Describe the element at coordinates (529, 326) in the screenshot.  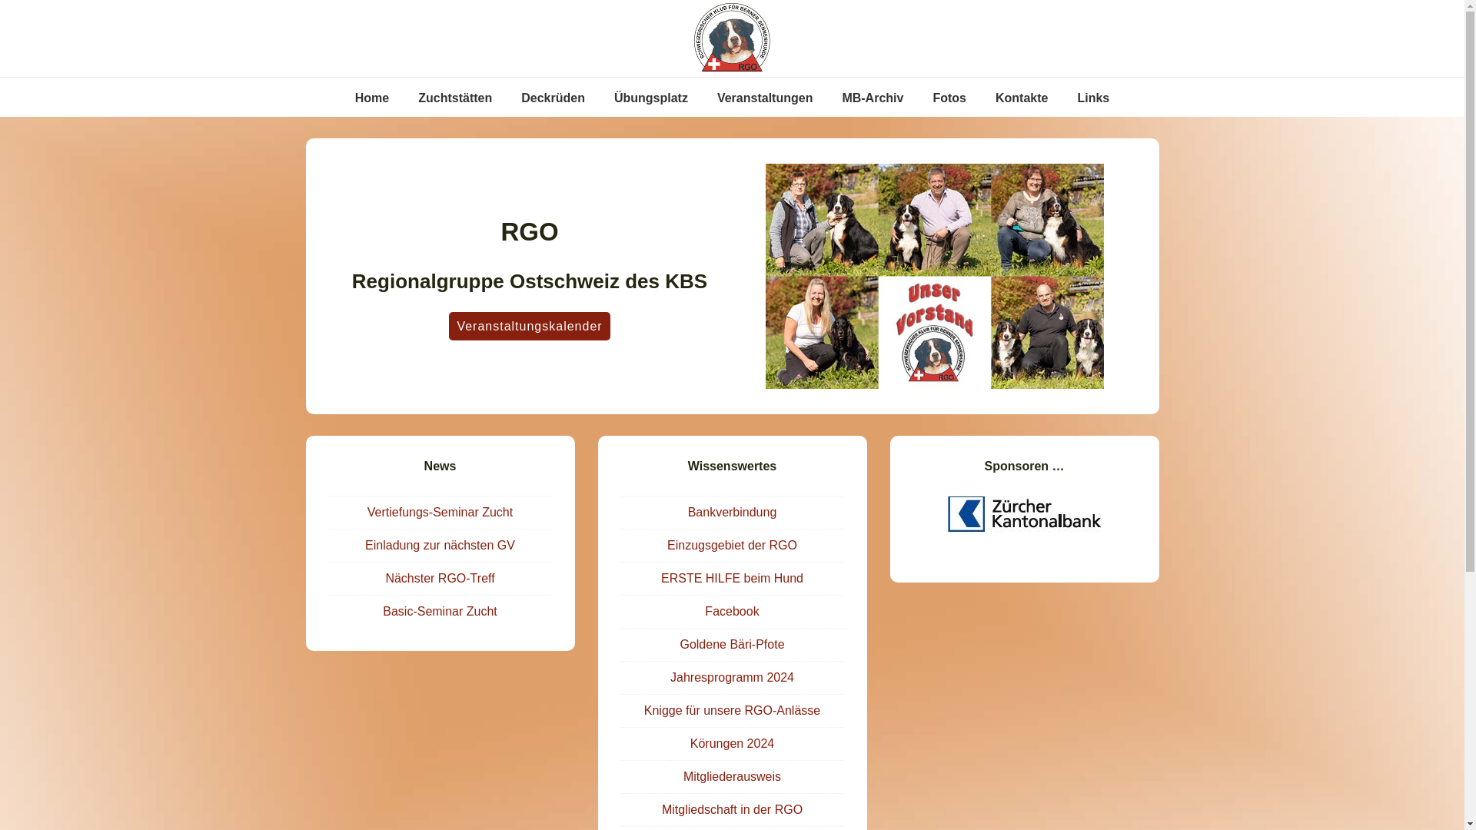
I see `Veranstaltungskalender` at that location.